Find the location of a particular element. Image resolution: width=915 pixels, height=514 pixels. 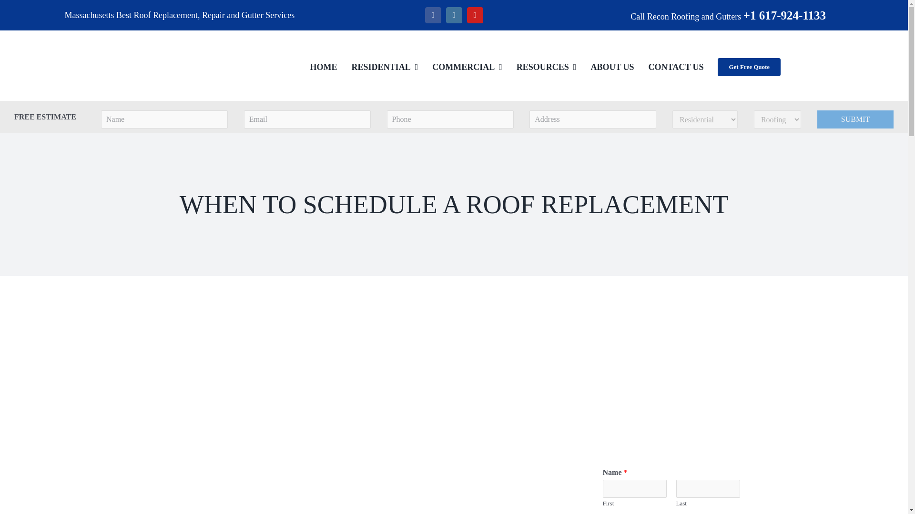

Facebook is located at coordinates (433, 15).